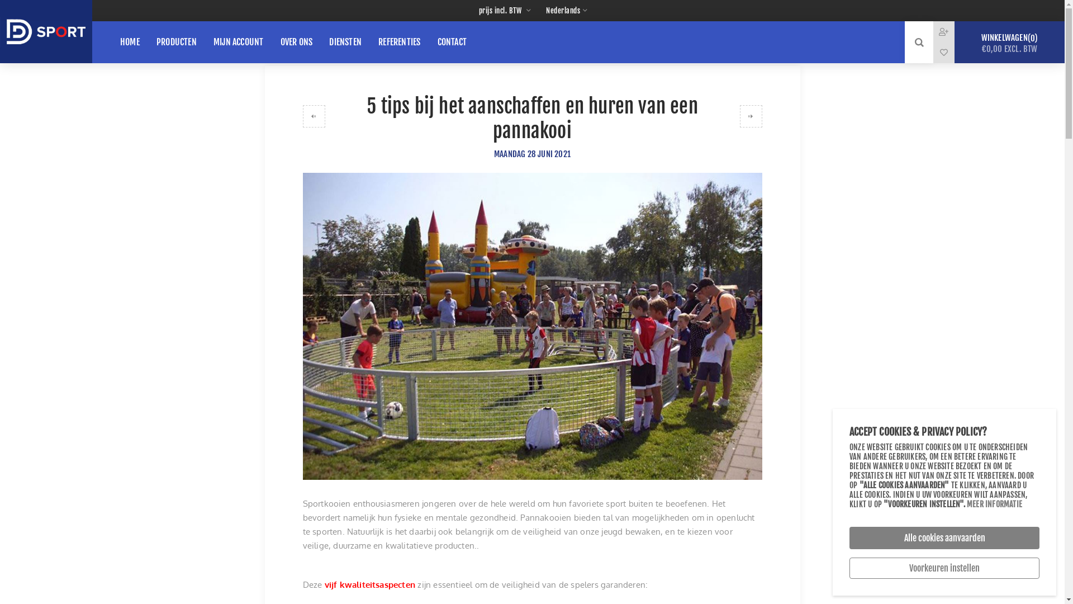 The height and width of the screenshot is (604, 1073). What do you see at coordinates (533, 327) in the screenshot?
I see `5 tips bij het aanschaffen en huren van een pannakooi` at bounding box center [533, 327].